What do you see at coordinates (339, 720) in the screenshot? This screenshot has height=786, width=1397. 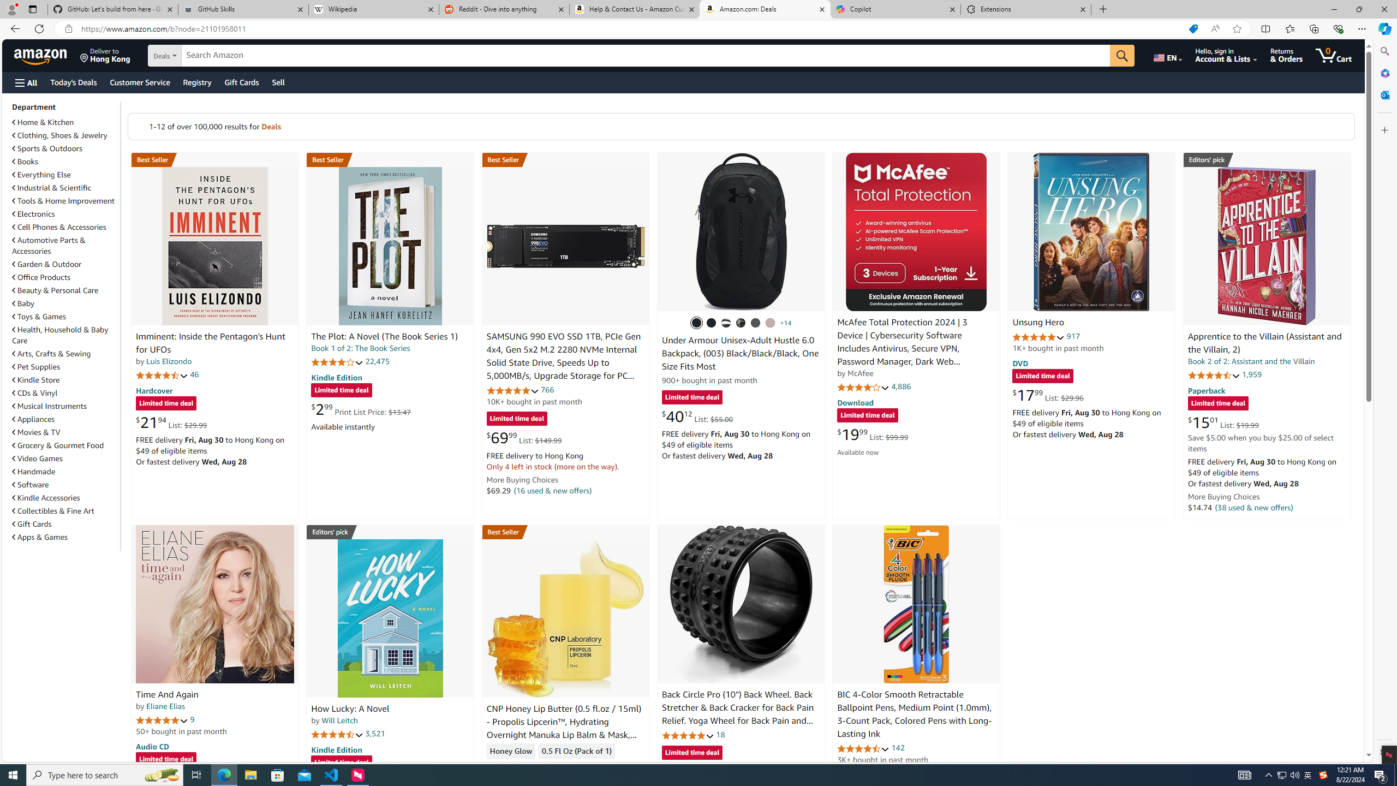 I see `Will Leitch` at bounding box center [339, 720].